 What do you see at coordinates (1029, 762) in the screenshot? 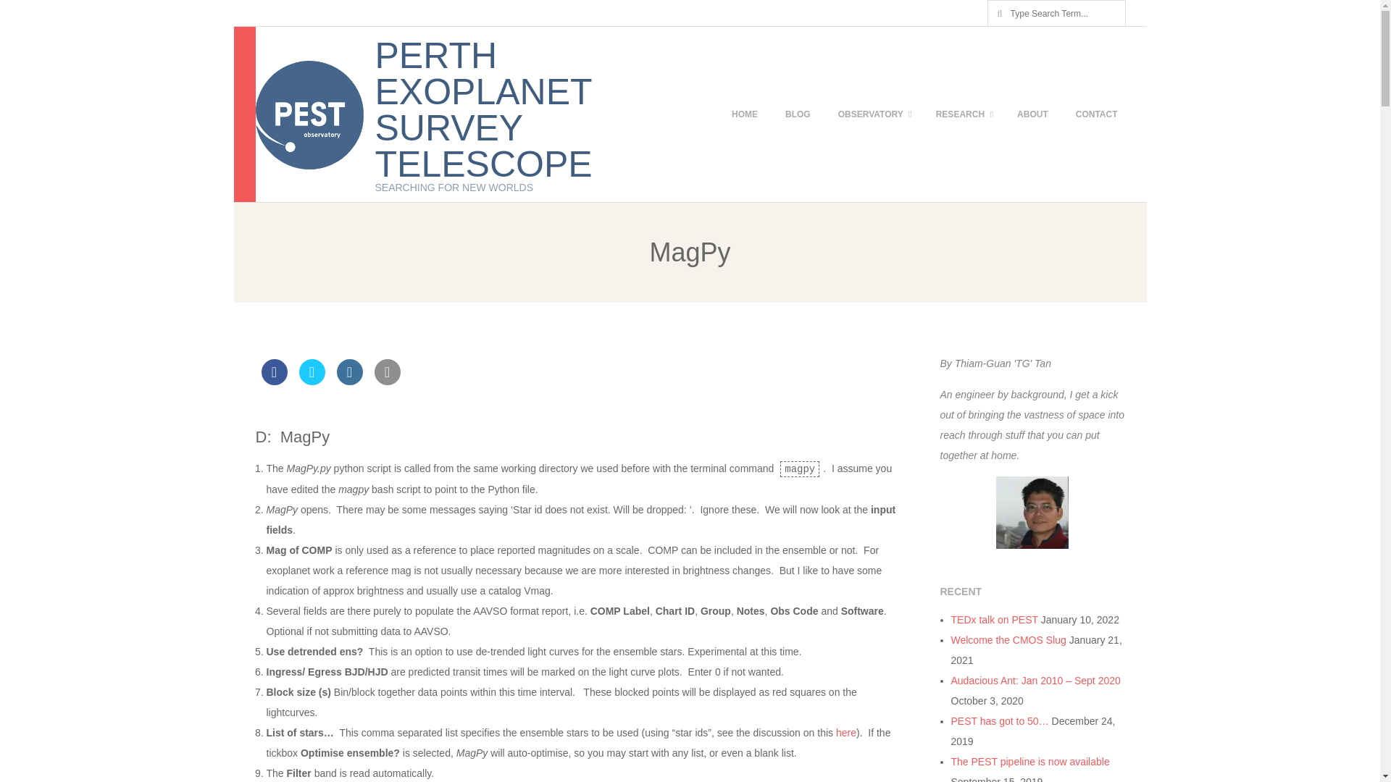
I see `The PEST pipeline is now available` at bounding box center [1029, 762].